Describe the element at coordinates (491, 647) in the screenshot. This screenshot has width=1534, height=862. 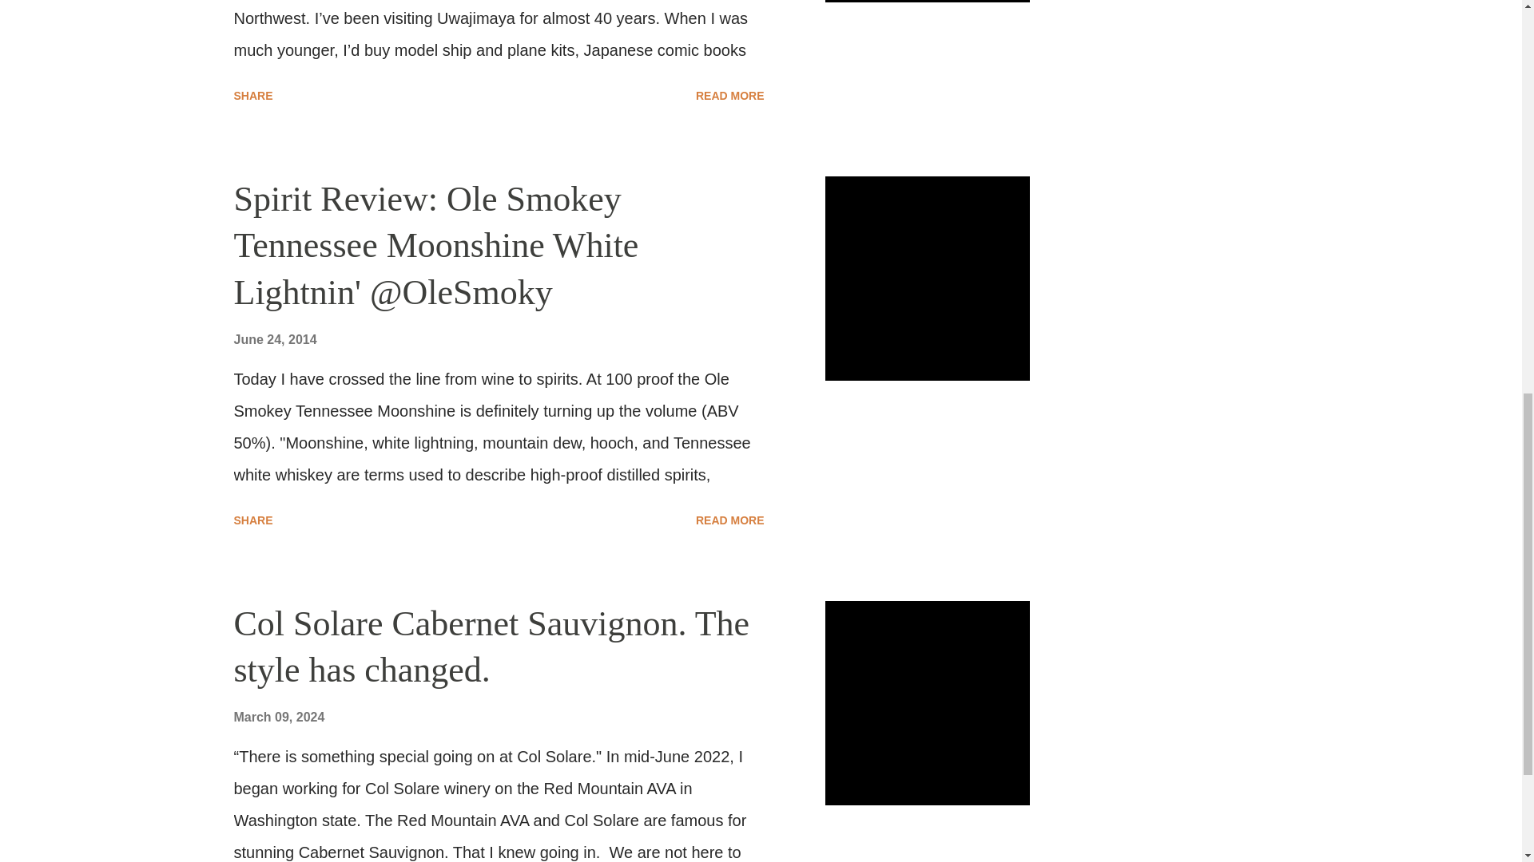
I see `Col Solare Cabernet Sauvignon. The style has changed.` at that location.